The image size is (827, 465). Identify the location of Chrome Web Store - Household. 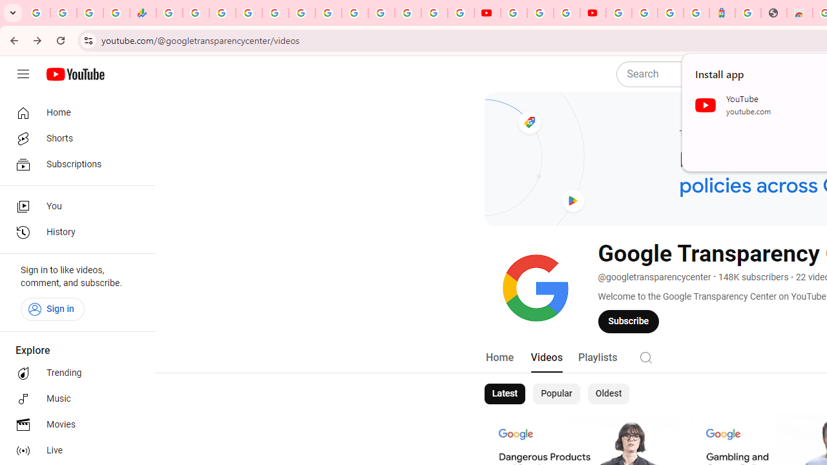
(800, 13).